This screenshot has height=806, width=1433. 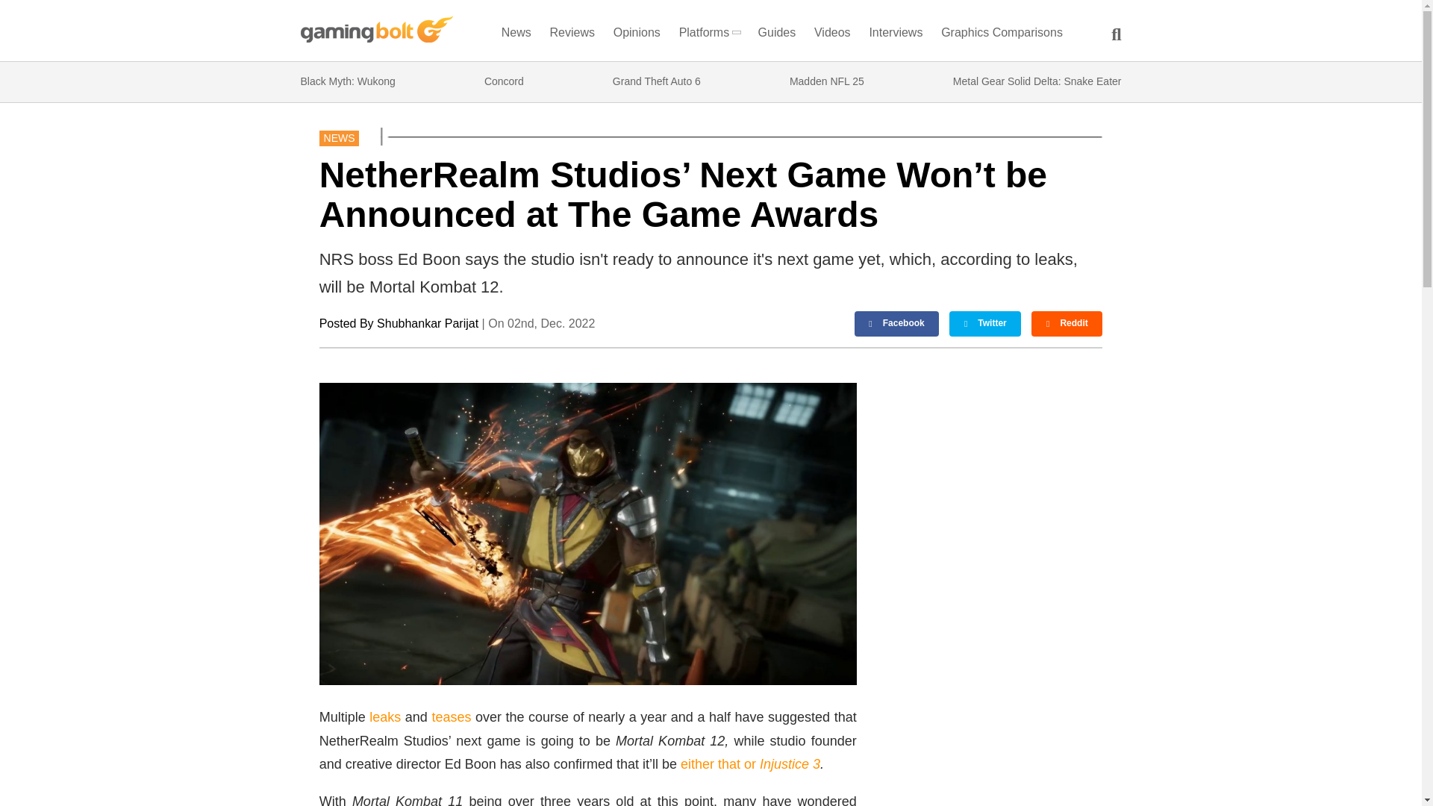 What do you see at coordinates (1067, 324) in the screenshot?
I see `Reddit` at bounding box center [1067, 324].